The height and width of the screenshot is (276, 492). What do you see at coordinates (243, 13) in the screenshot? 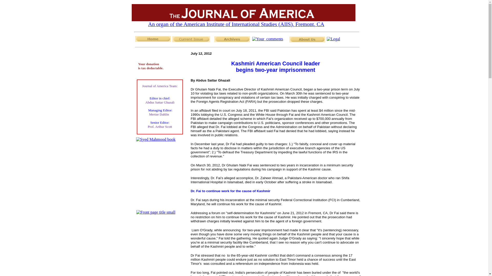
I see `JOA-F` at bounding box center [243, 13].